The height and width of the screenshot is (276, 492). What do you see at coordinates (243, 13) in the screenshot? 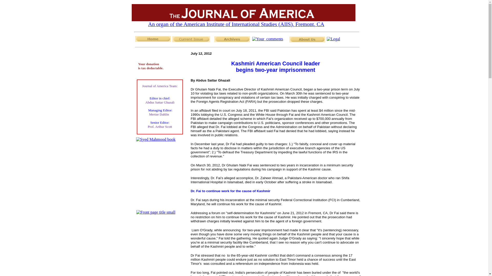
I see `JOA-F` at bounding box center [243, 13].